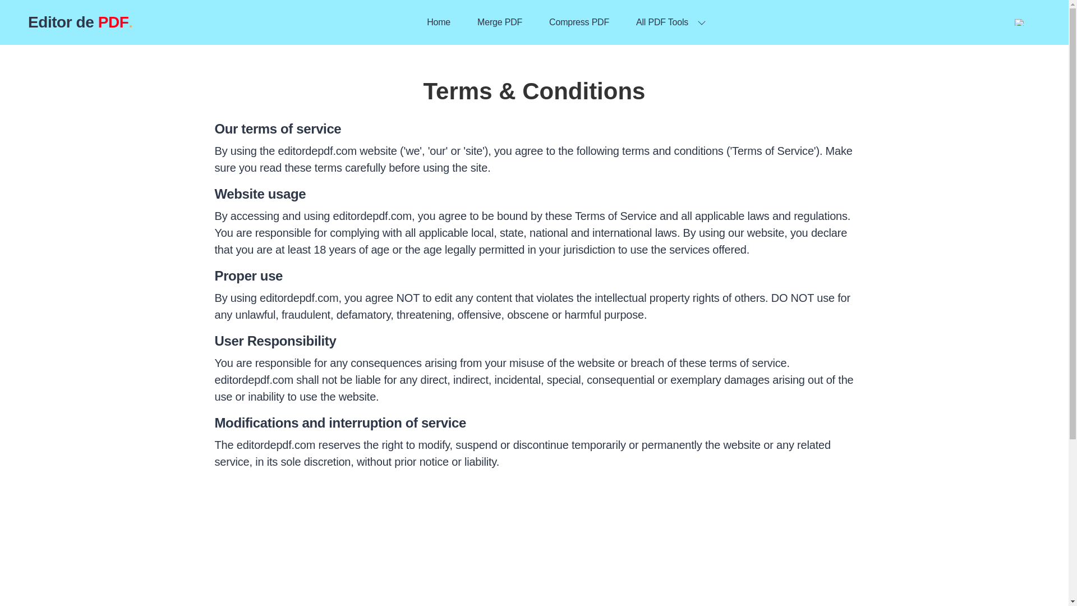 The height and width of the screenshot is (606, 1077). What do you see at coordinates (955, 108) in the screenshot?
I see `Unlock PDF` at bounding box center [955, 108].